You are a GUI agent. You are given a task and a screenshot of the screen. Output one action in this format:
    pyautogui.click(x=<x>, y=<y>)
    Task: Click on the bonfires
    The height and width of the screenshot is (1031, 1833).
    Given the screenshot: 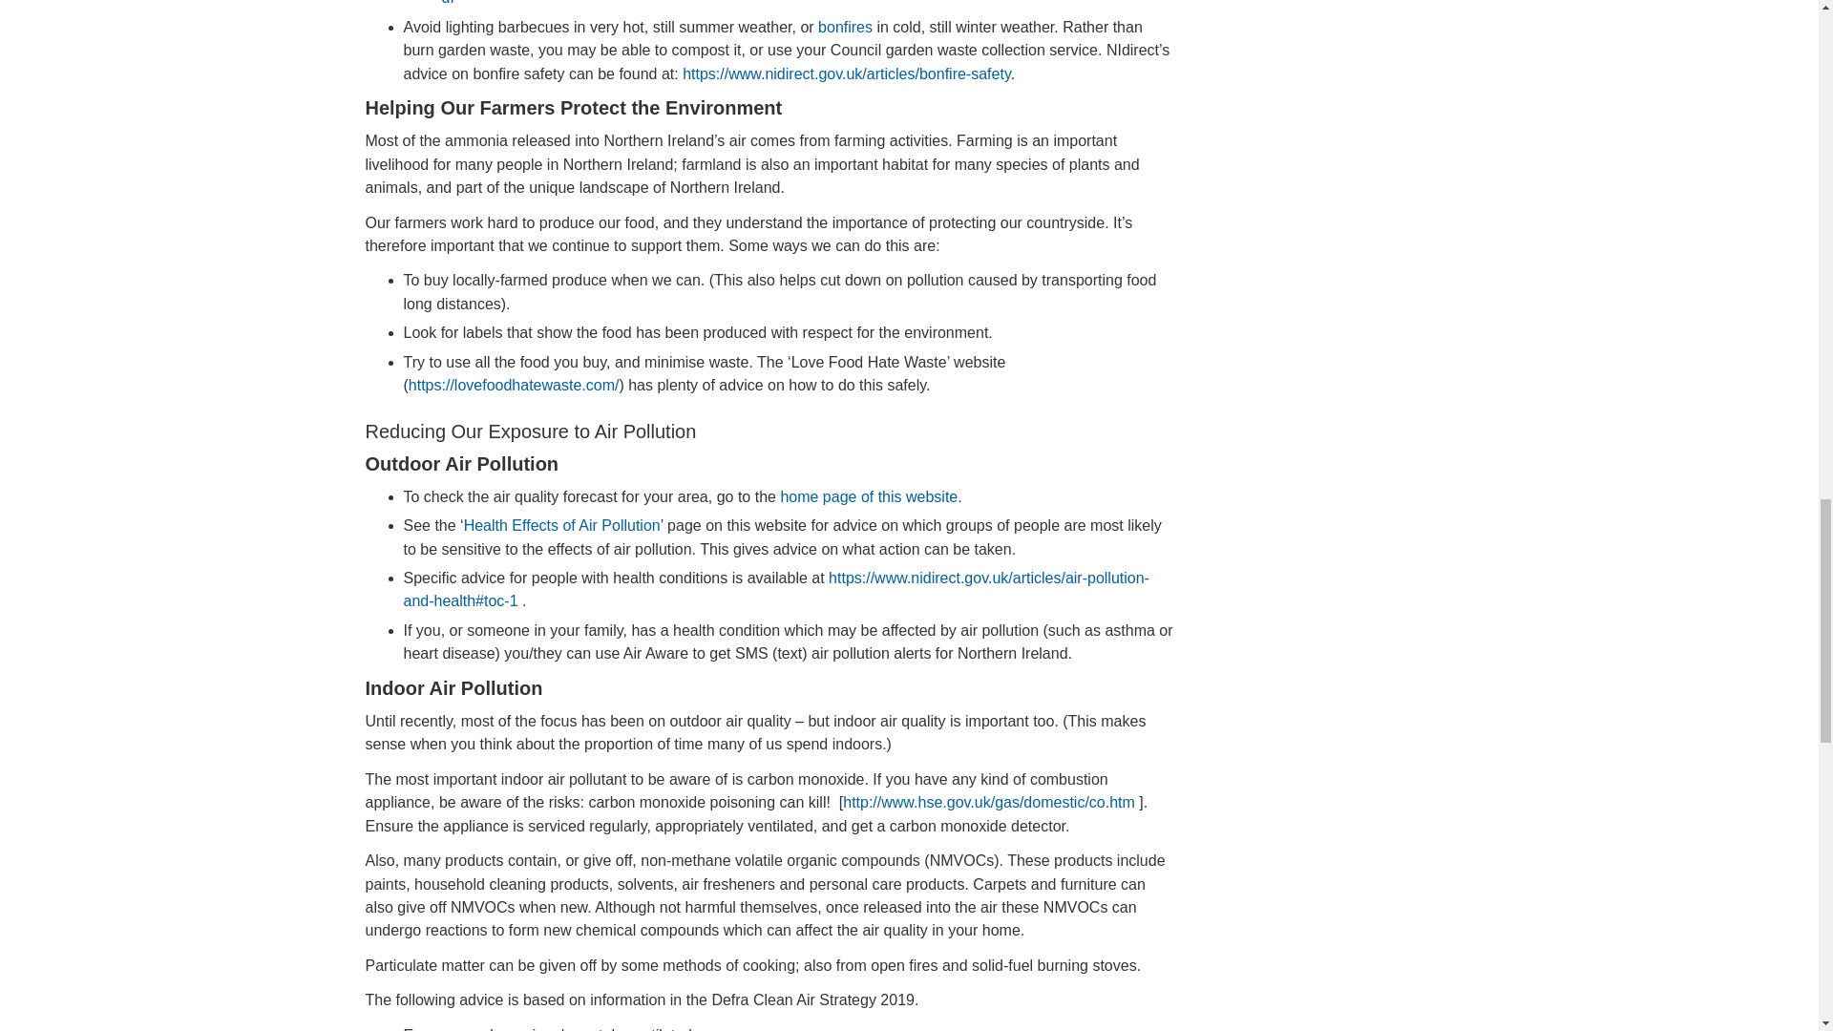 What is the action you would take?
    pyautogui.click(x=844, y=27)
    